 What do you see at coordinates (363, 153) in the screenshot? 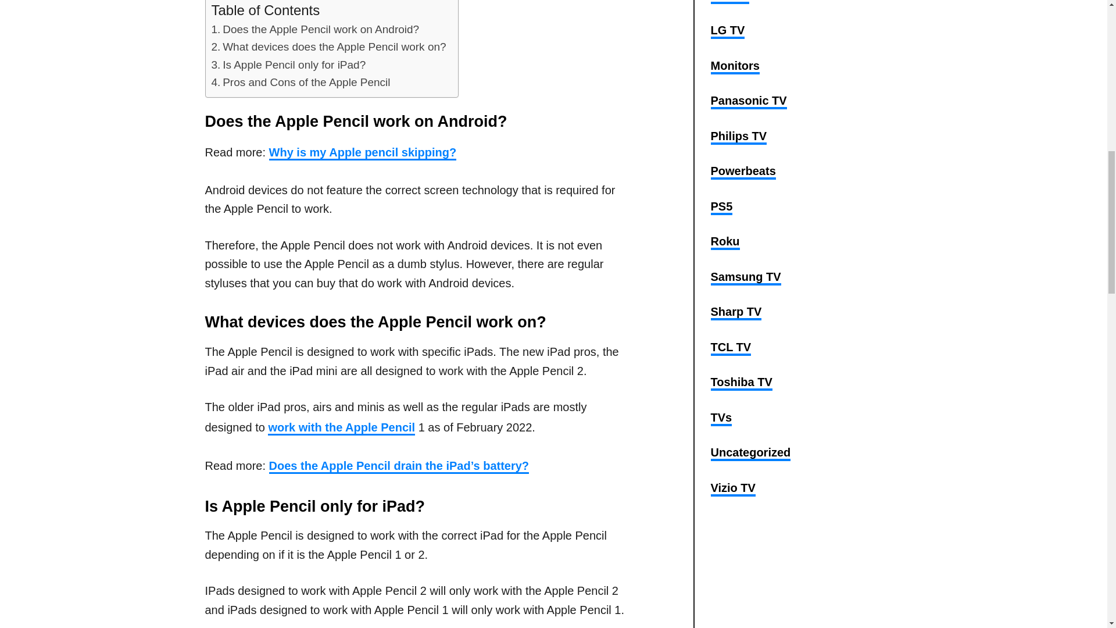
I see `Why is my Apple pencil skipping?` at bounding box center [363, 153].